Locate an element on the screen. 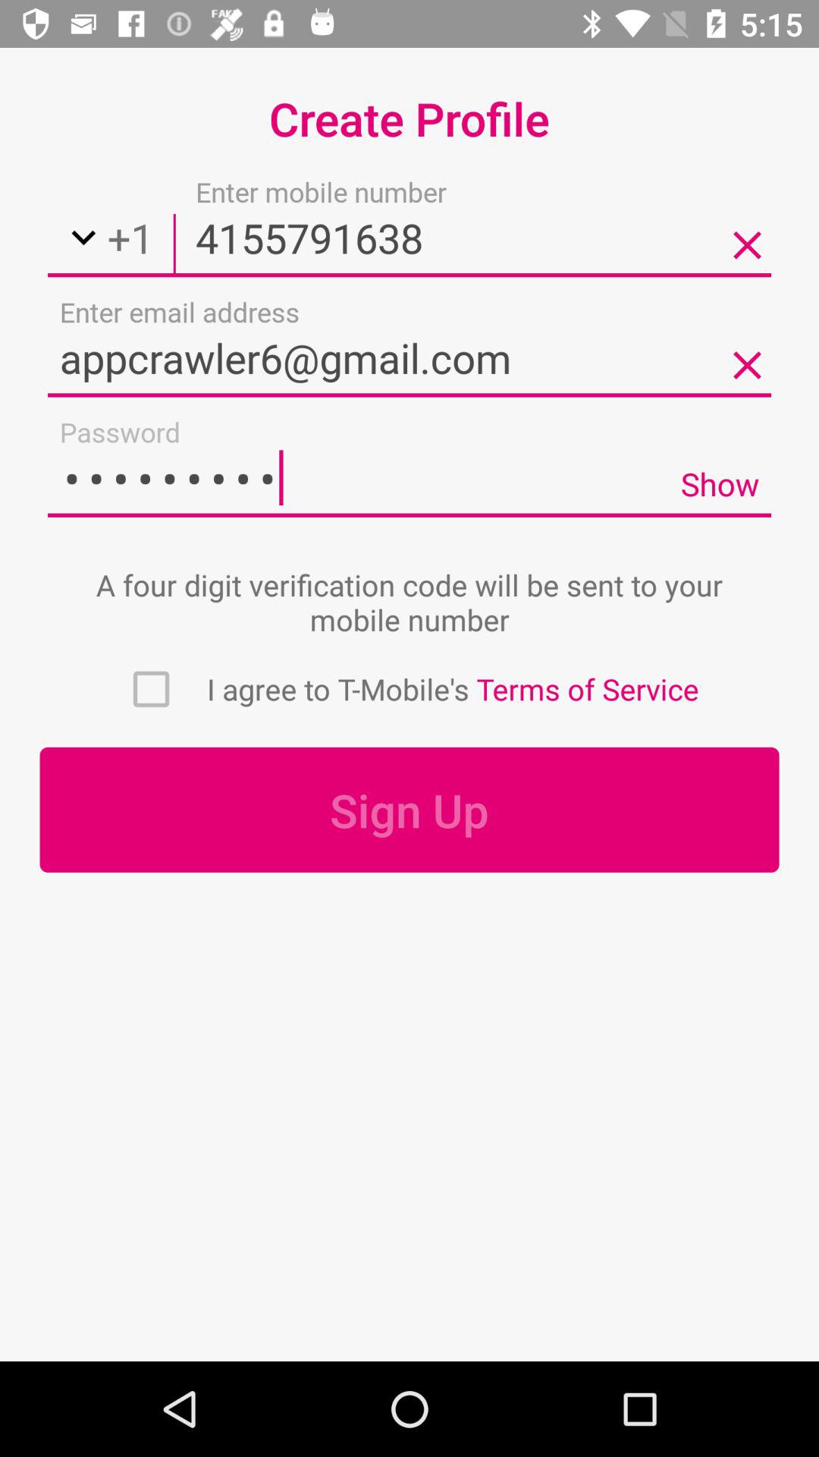 The width and height of the screenshot is (819, 1457). password is located at coordinates (358, 477).